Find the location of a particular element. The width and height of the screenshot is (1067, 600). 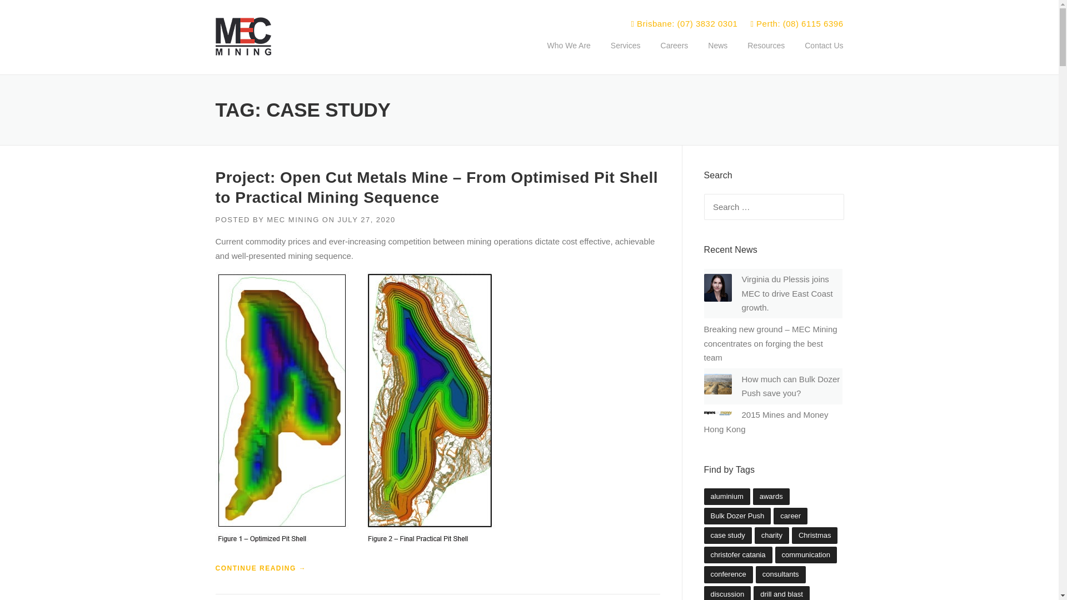

How much can Bulk Dozer Push save you? is located at coordinates (790, 386).